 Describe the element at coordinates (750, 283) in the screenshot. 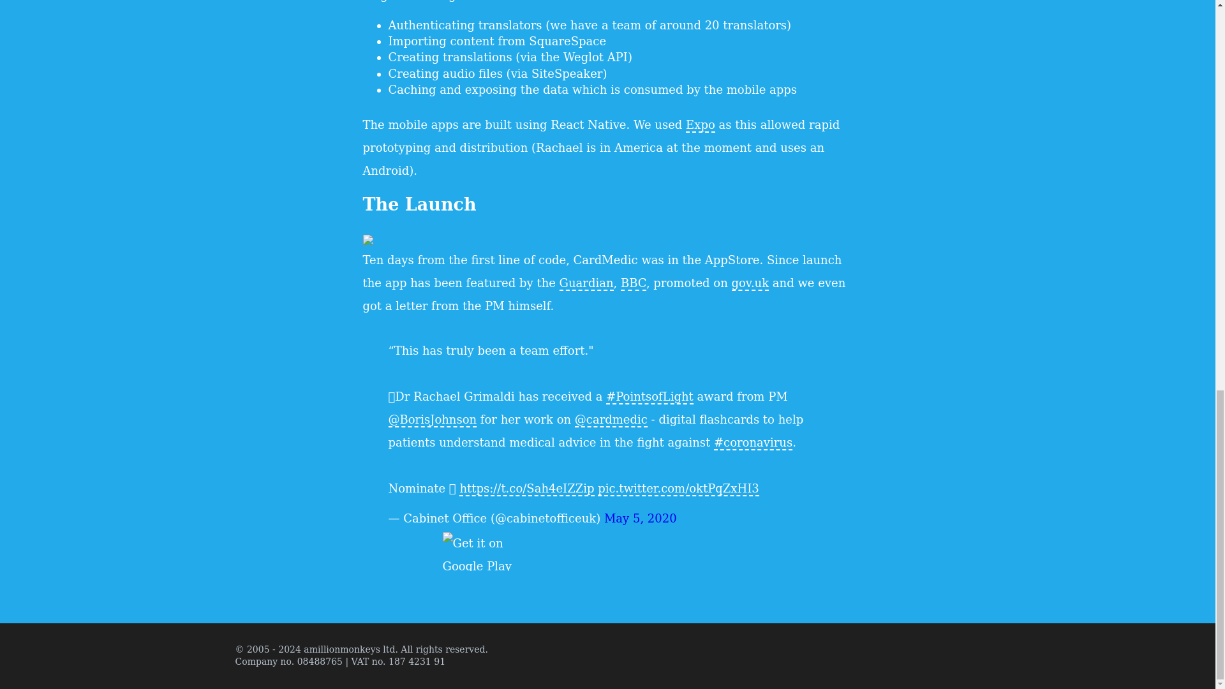

I see `gov.uk` at that location.